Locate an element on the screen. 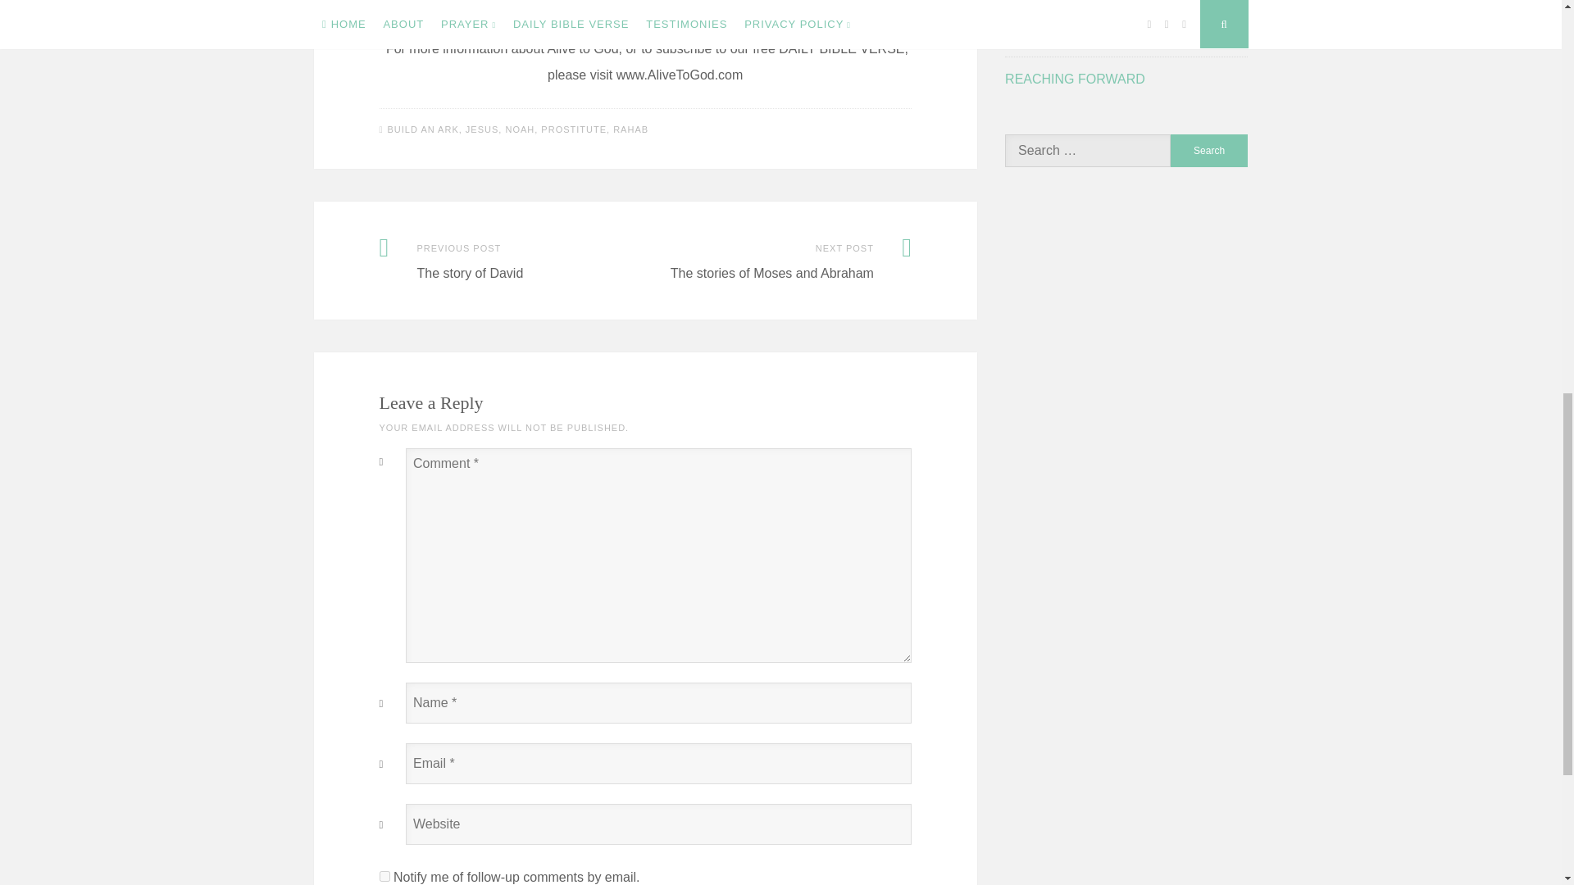 The image size is (1574, 885). RAHAB is located at coordinates (631, 129).